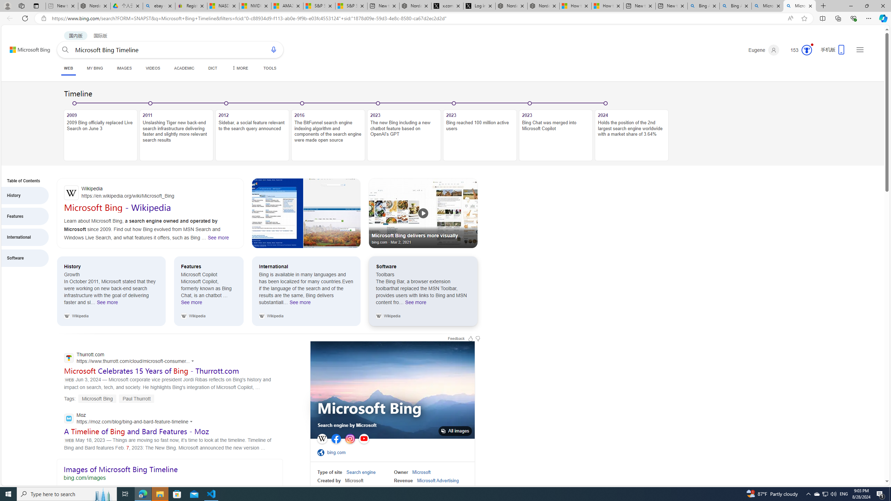 The height and width of the screenshot is (501, 891). What do you see at coordinates (401, 472) in the screenshot?
I see `Owner` at bounding box center [401, 472].